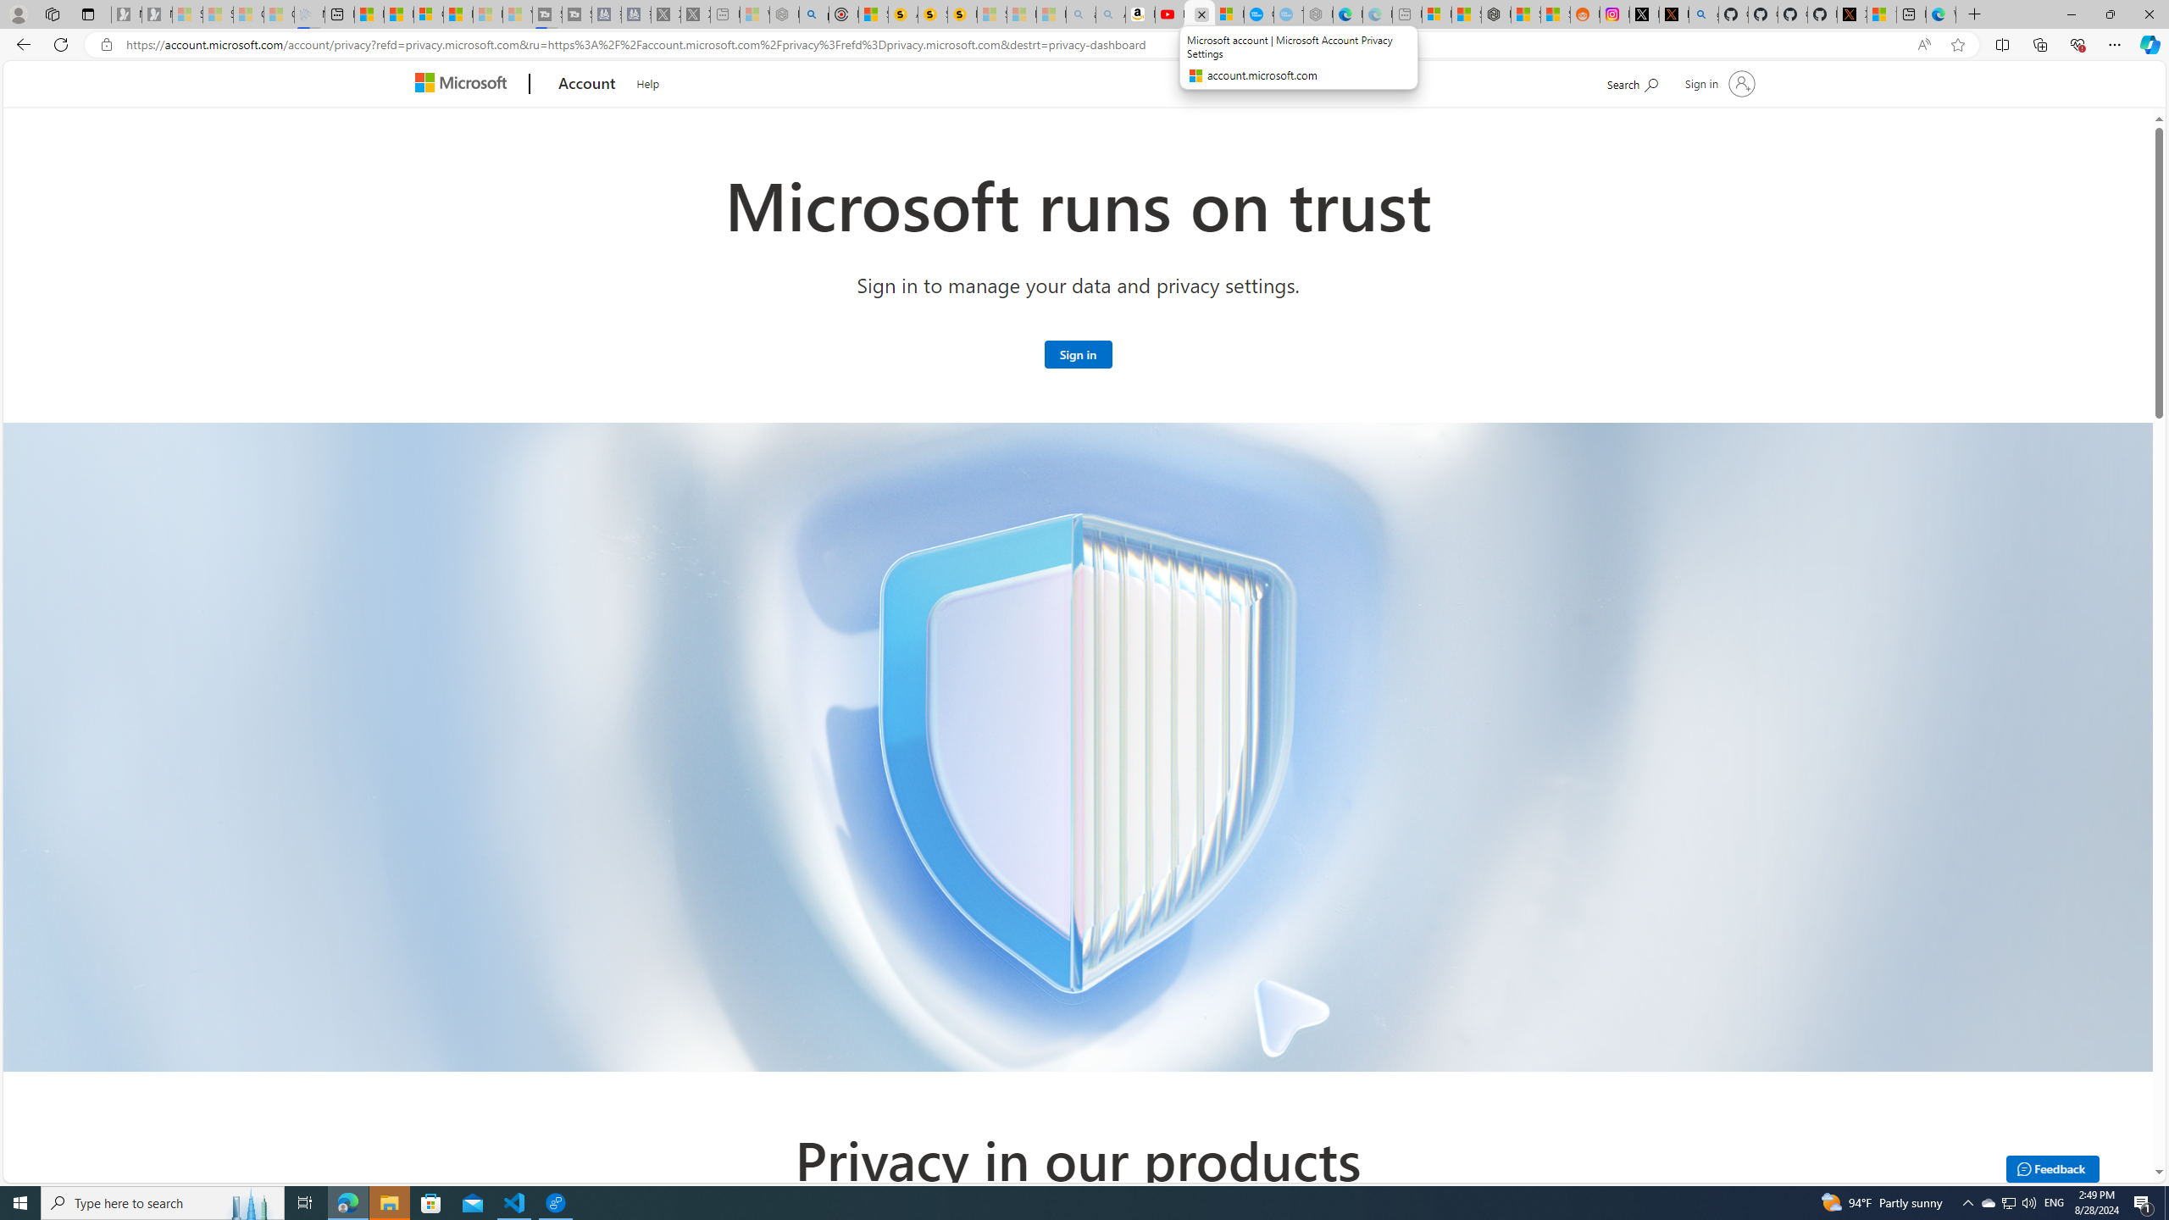 The height and width of the screenshot is (1220, 2169). What do you see at coordinates (588, 85) in the screenshot?
I see `Account` at bounding box center [588, 85].